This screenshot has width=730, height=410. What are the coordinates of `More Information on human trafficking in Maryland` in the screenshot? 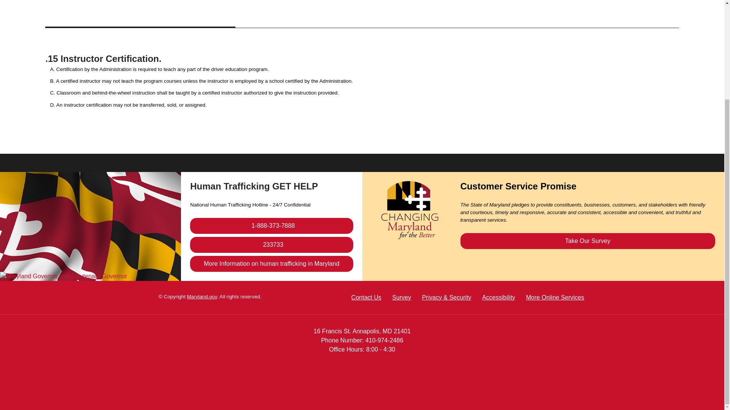 It's located at (271, 263).